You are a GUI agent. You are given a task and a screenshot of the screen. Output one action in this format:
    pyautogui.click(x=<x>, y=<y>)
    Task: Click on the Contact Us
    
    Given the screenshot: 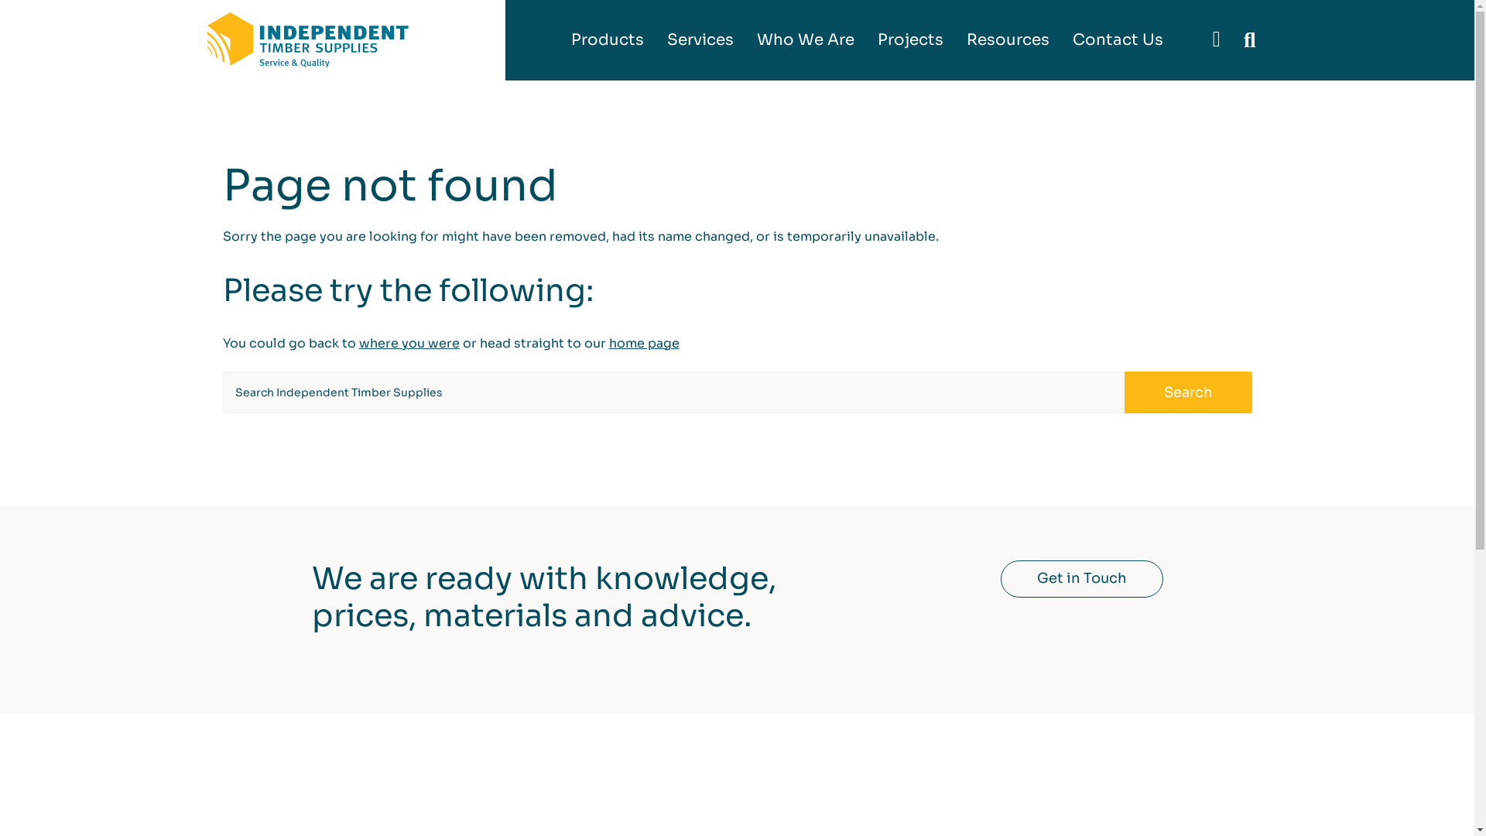 What is the action you would take?
    pyautogui.click(x=1118, y=40)
    